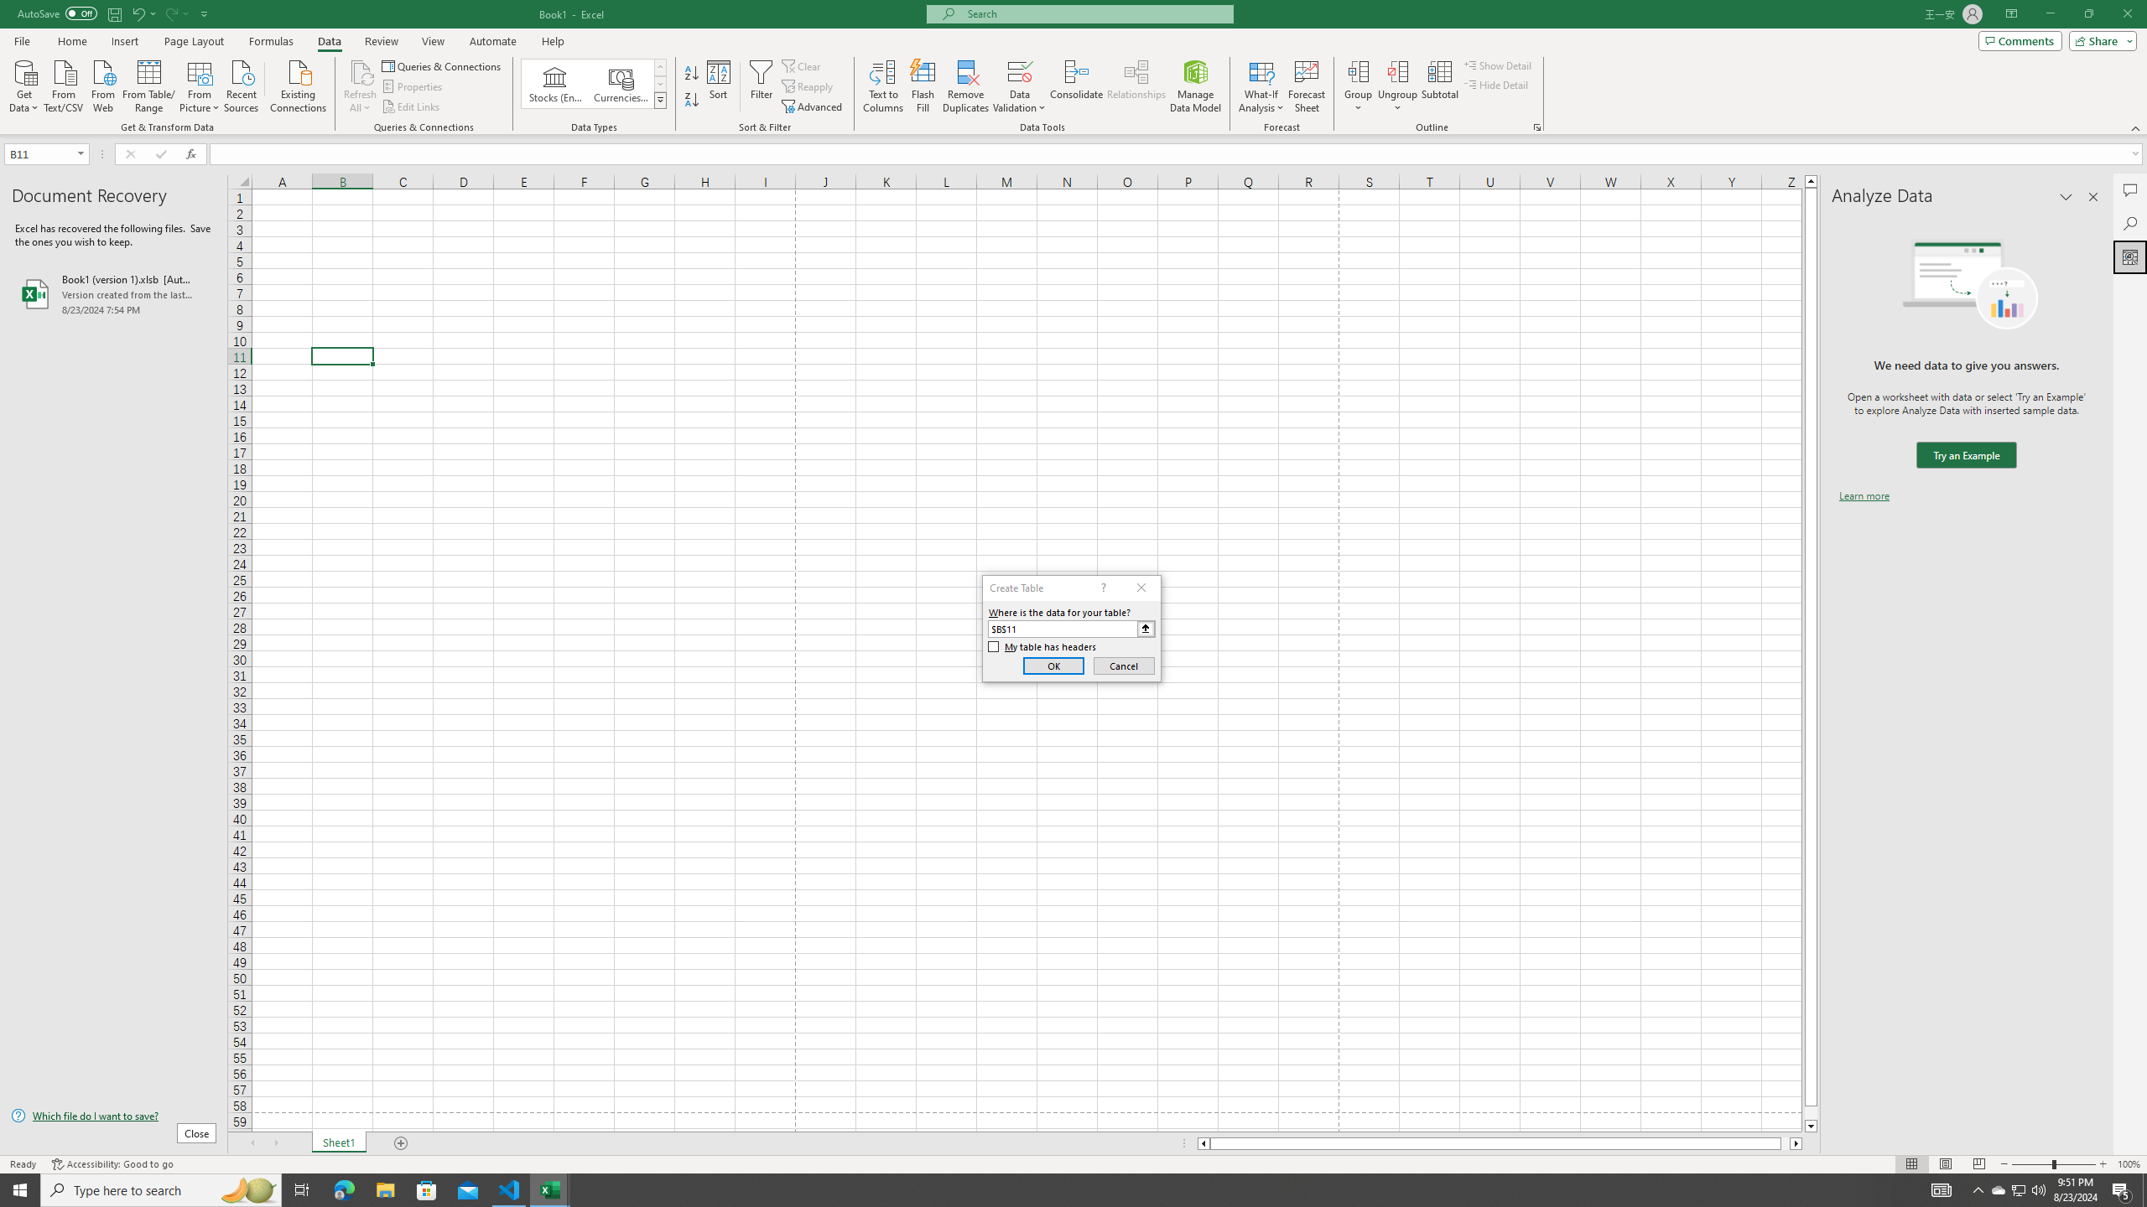  Describe the element at coordinates (1864, 496) in the screenshot. I see `Learn more` at that location.